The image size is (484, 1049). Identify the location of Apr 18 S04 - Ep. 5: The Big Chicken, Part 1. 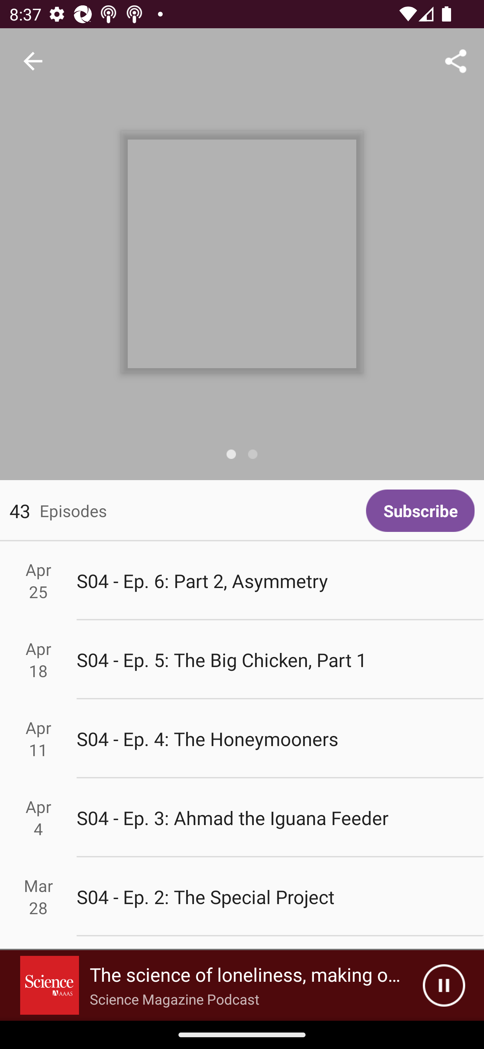
(242, 660).